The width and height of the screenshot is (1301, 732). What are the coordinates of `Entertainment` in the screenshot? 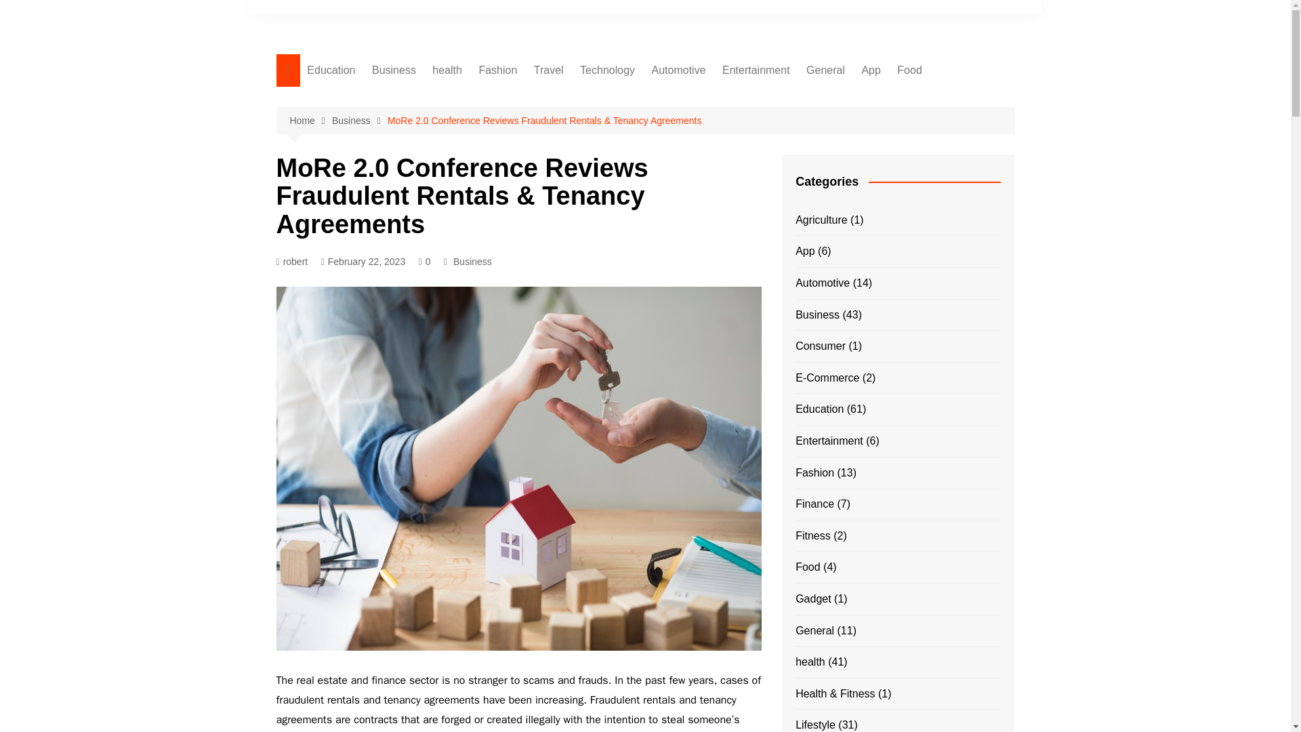 It's located at (756, 70).